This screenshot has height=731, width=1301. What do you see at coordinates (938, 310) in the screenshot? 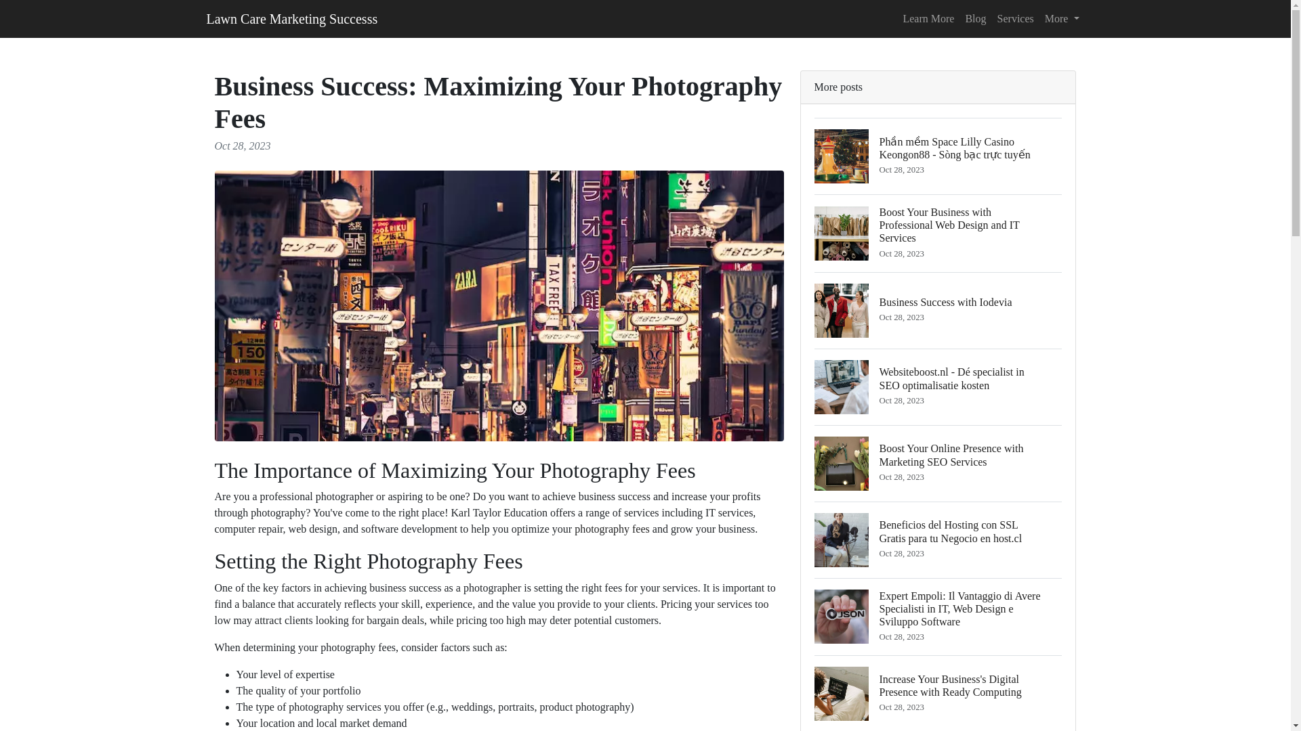
I see `photography fees` at bounding box center [938, 310].